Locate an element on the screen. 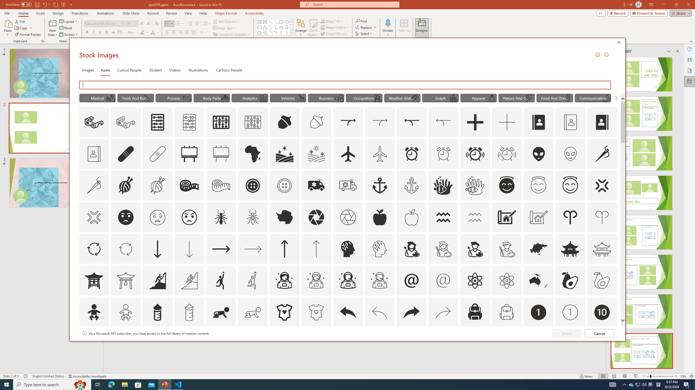  AutomationID: Icons_Badge7 is located at coordinates (443, 344).